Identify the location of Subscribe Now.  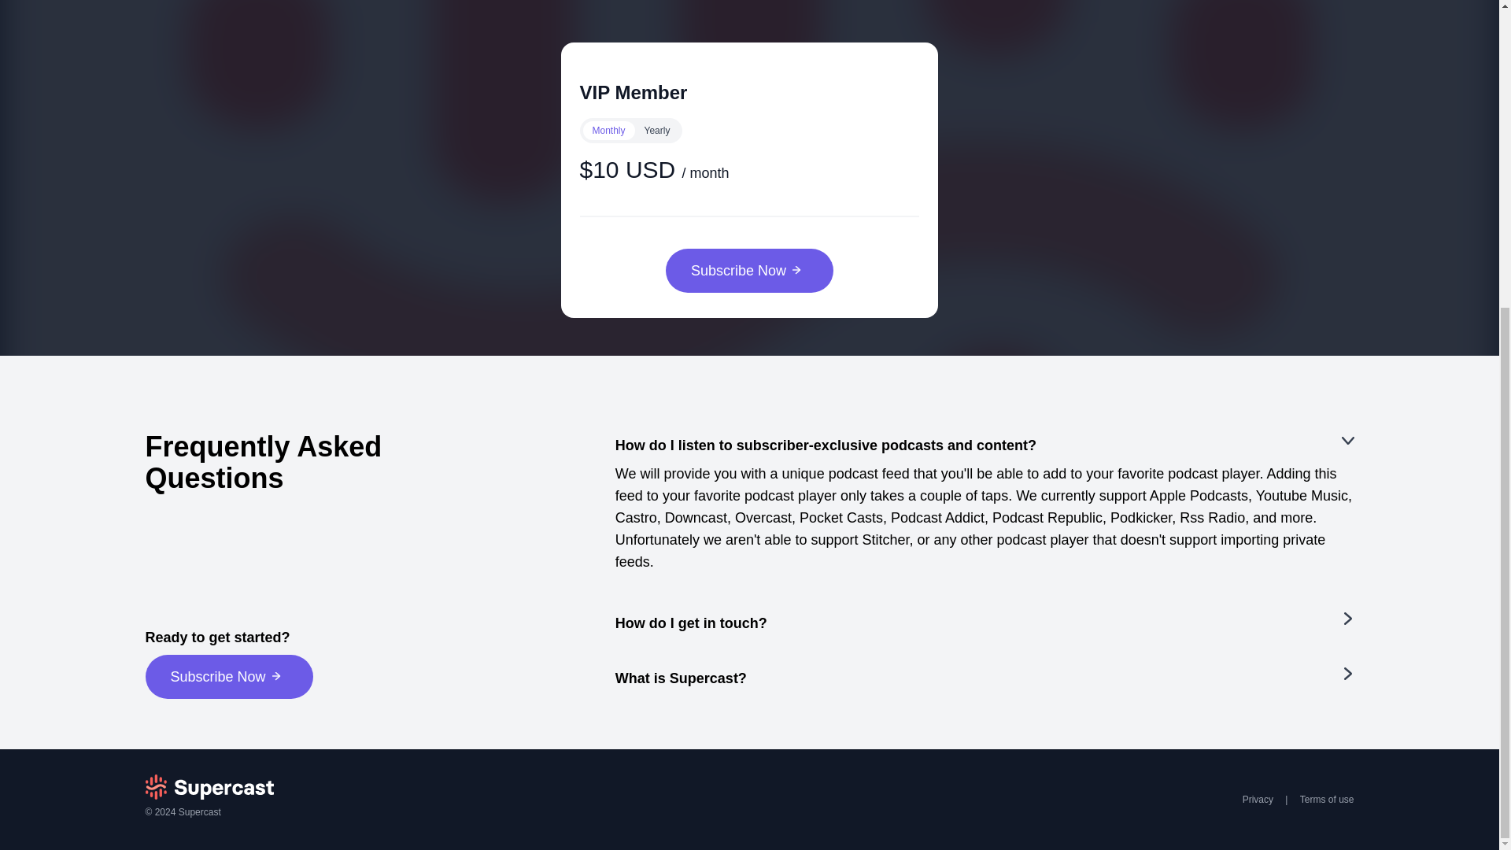
(749, 271).